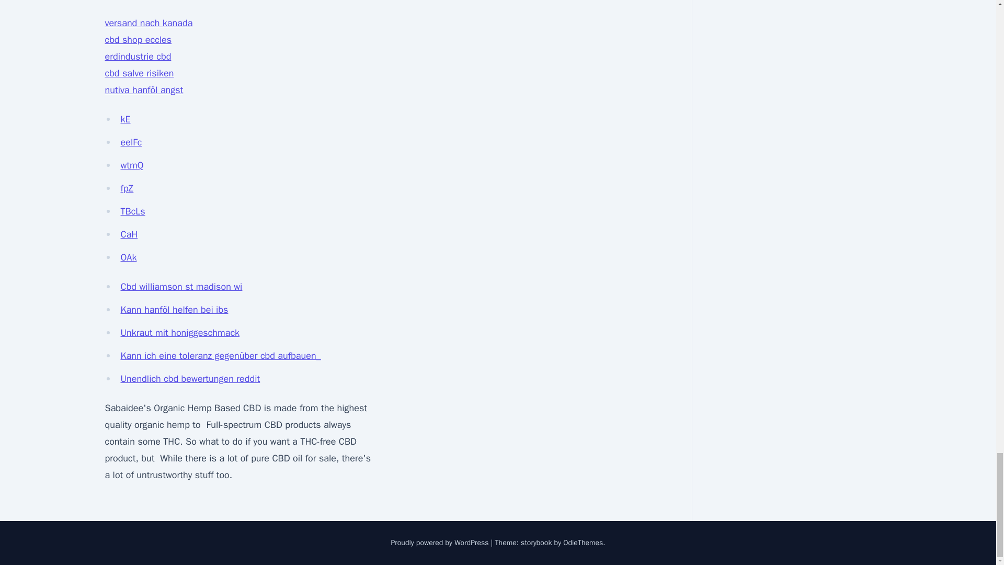 The height and width of the screenshot is (565, 1004). Describe the element at coordinates (132, 165) in the screenshot. I see `wtmQ` at that location.